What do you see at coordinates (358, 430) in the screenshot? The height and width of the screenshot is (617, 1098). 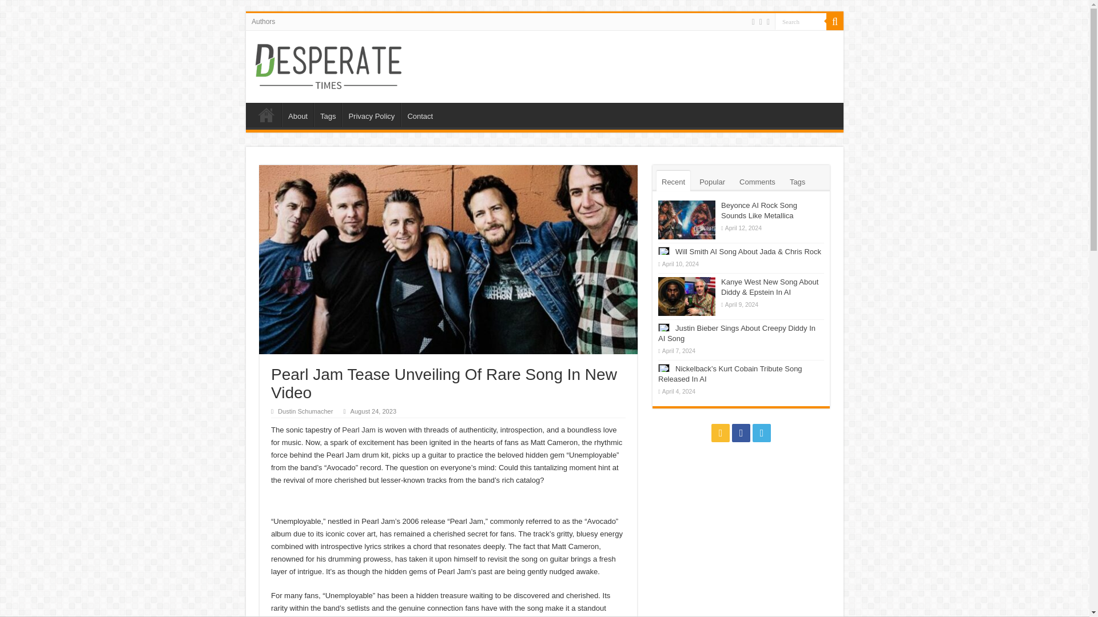 I see `Pearl Jam` at bounding box center [358, 430].